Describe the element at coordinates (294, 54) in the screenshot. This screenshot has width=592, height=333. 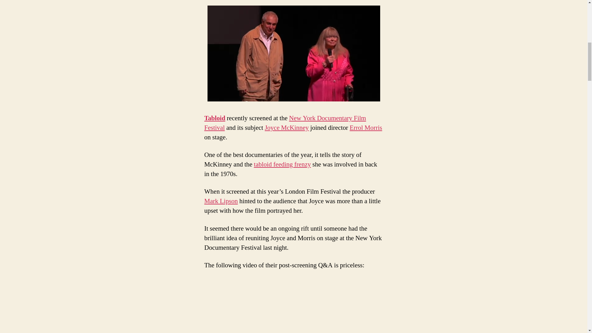
I see `Errol Morris and Joyce McKinney at DOC NYC 2010` at that location.